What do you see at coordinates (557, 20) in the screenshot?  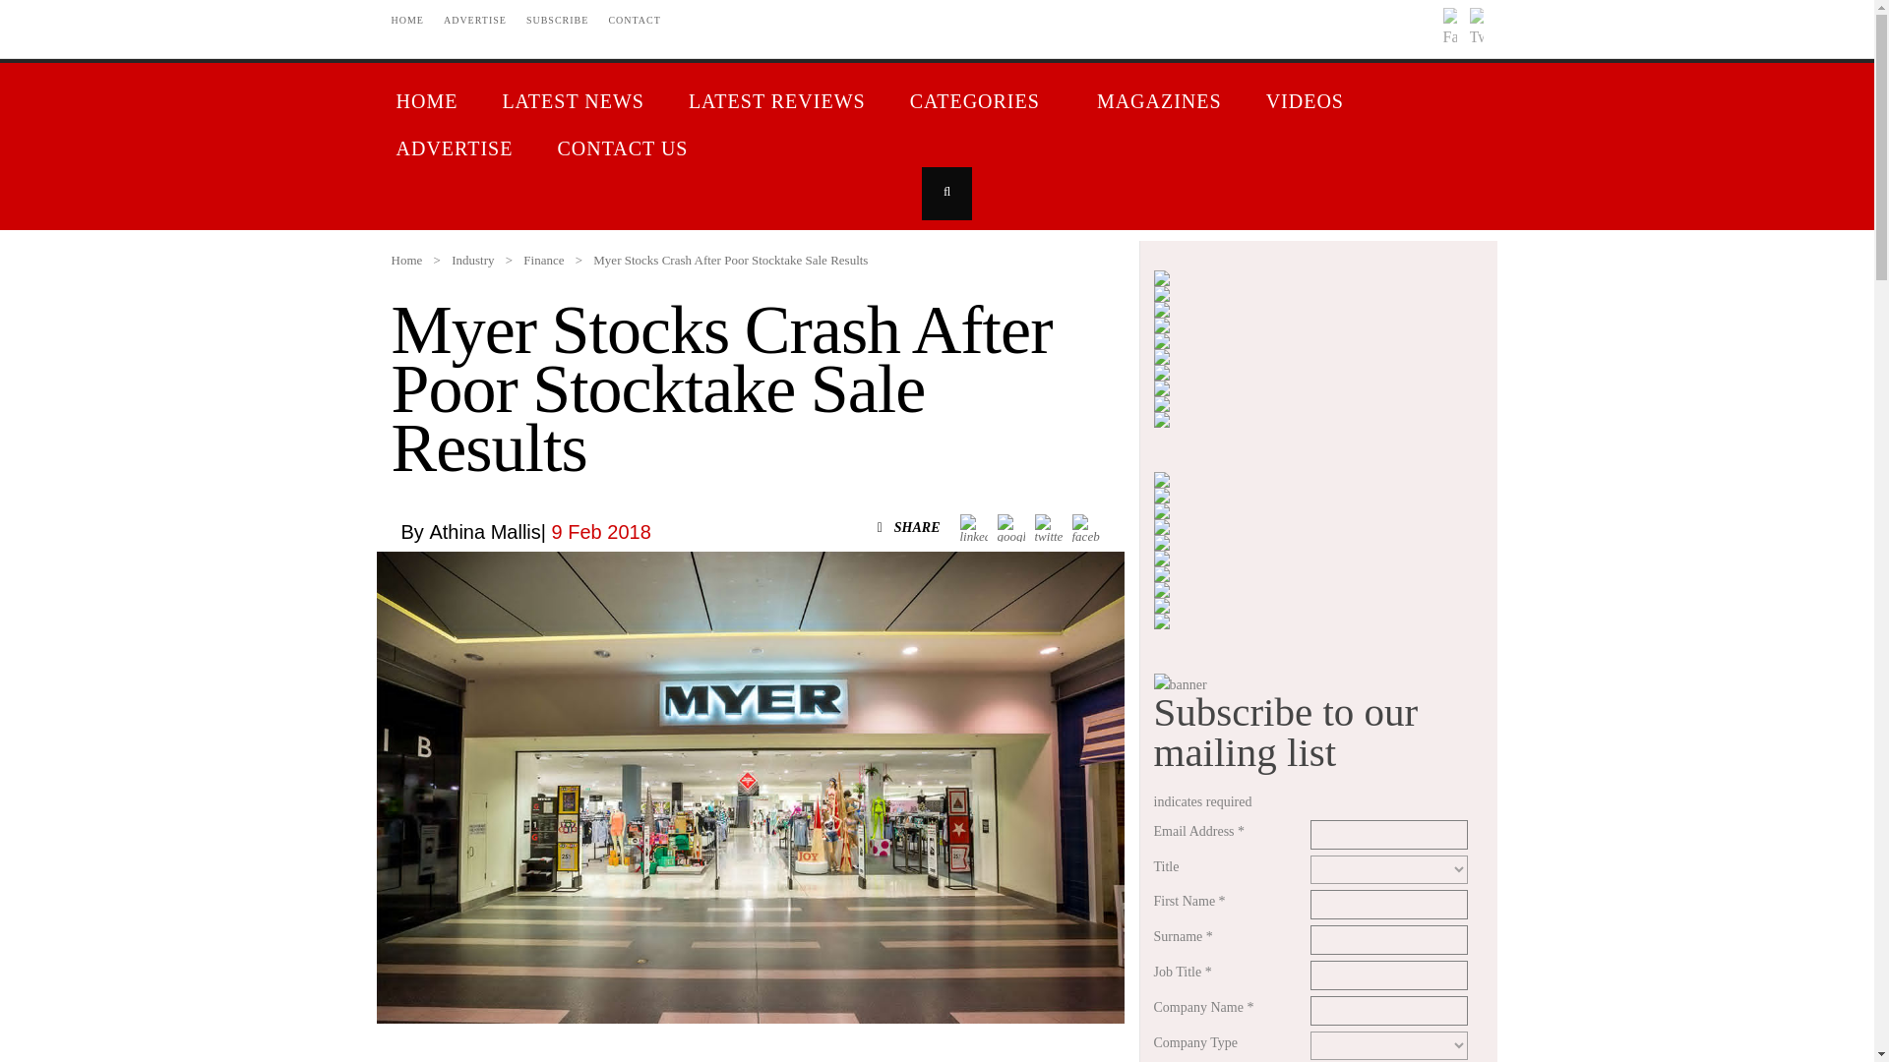 I see `SUBSCRIBE` at bounding box center [557, 20].